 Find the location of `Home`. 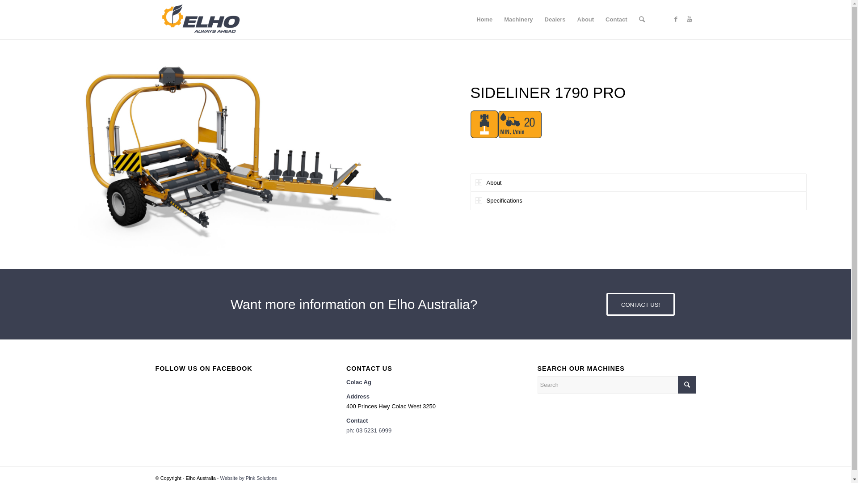

Home is located at coordinates (484, 20).